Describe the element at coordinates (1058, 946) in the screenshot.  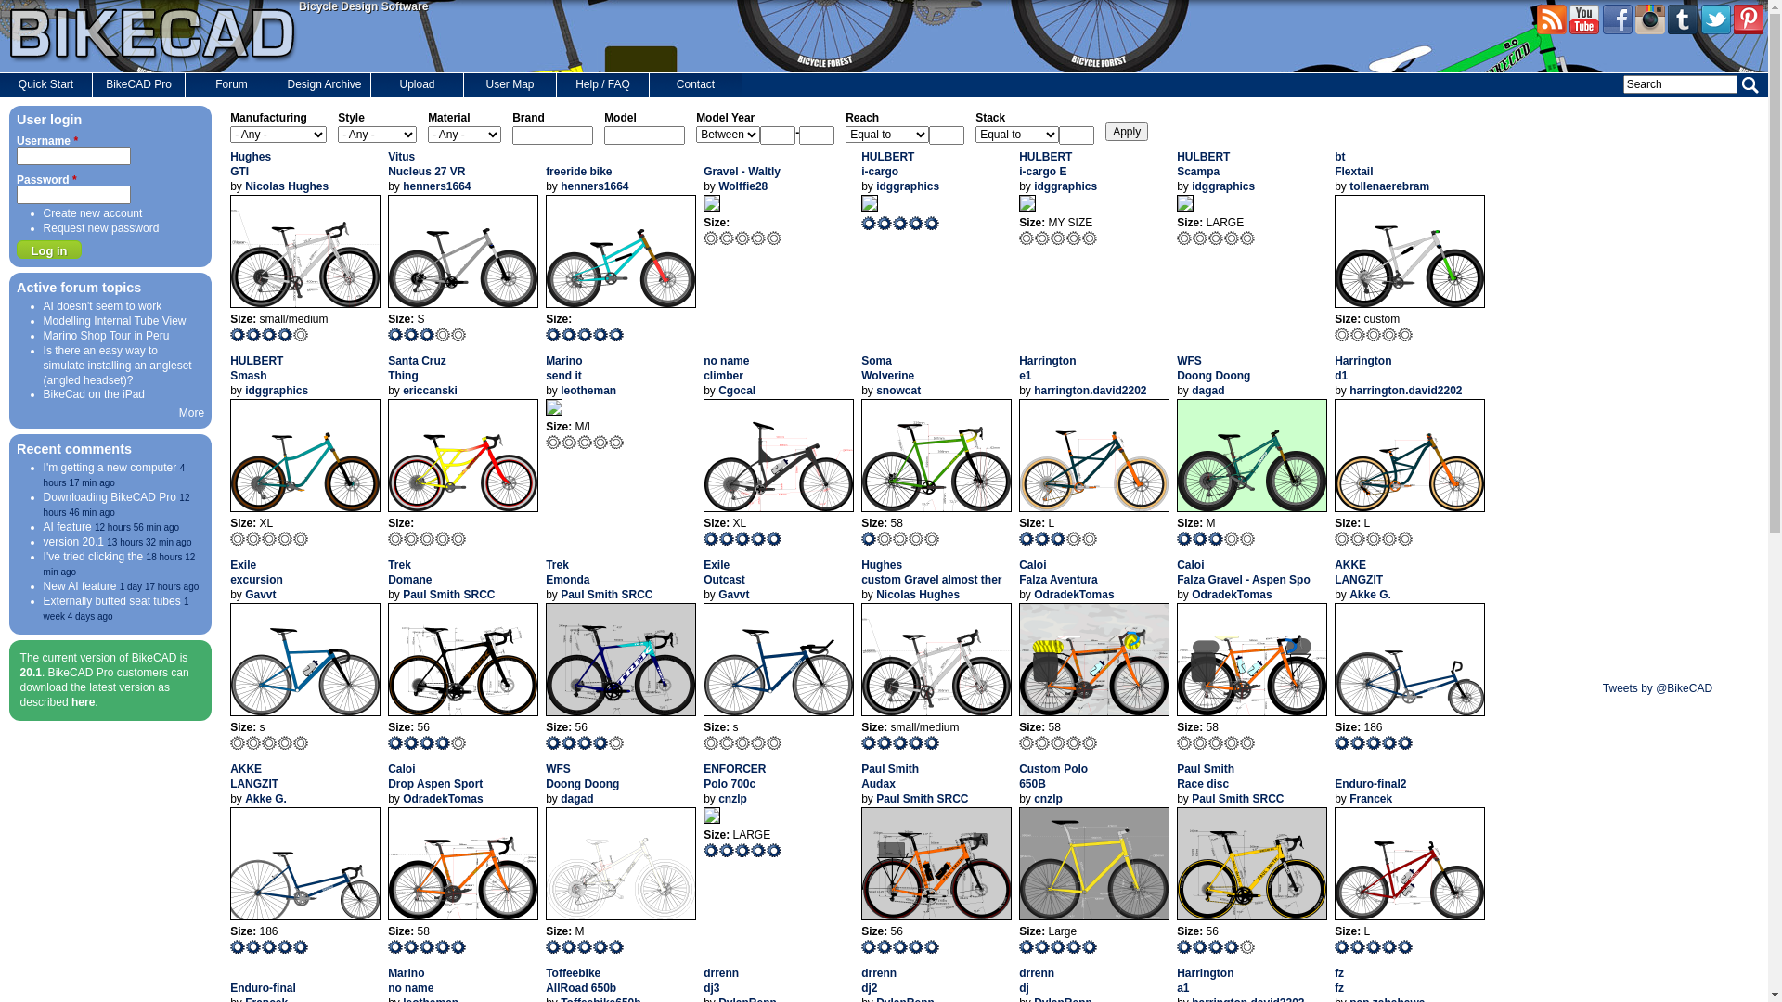
I see `Give 650B 3/5` at that location.